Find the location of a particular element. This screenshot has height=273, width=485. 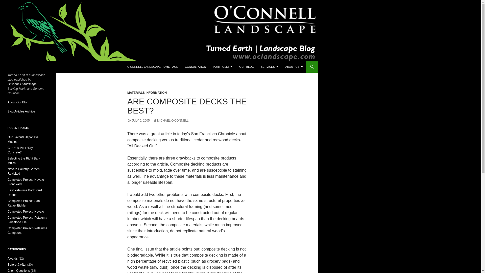

Novato Country Garden Revisited is located at coordinates (24, 171).